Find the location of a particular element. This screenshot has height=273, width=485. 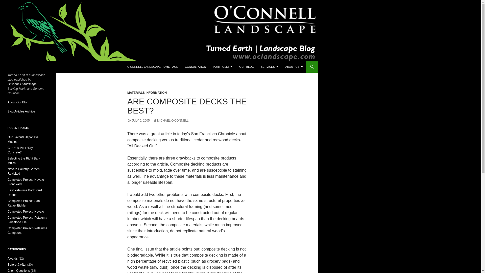

Novato Country Garden Revisited is located at coordinates (24, 171).